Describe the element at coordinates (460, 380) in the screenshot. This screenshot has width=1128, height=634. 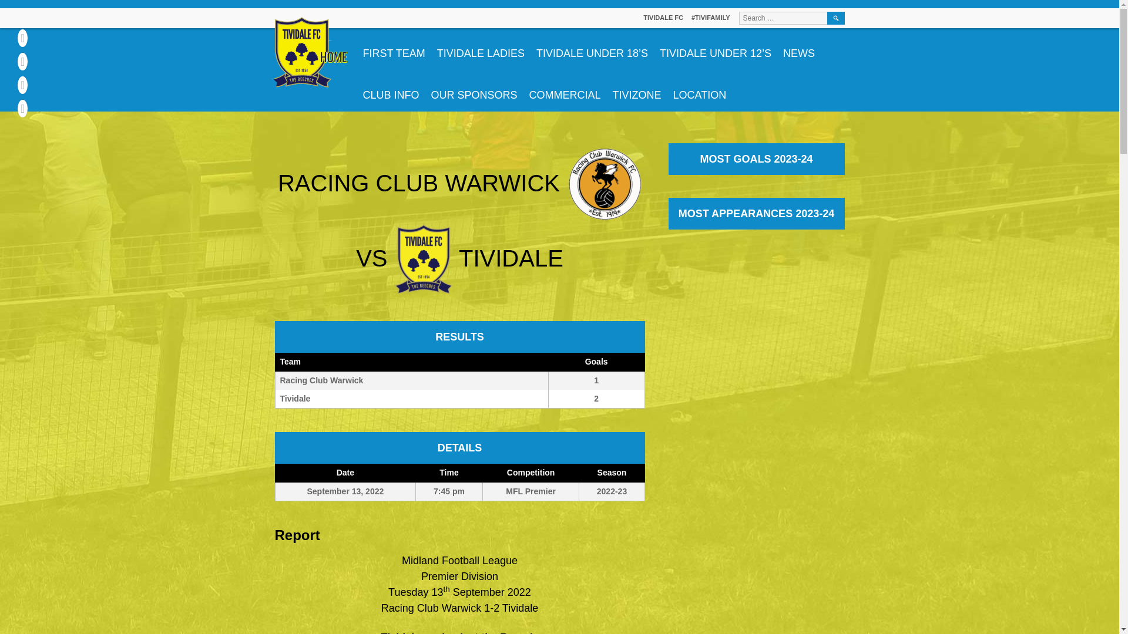
I see `OUR SPONSORS` at that location.